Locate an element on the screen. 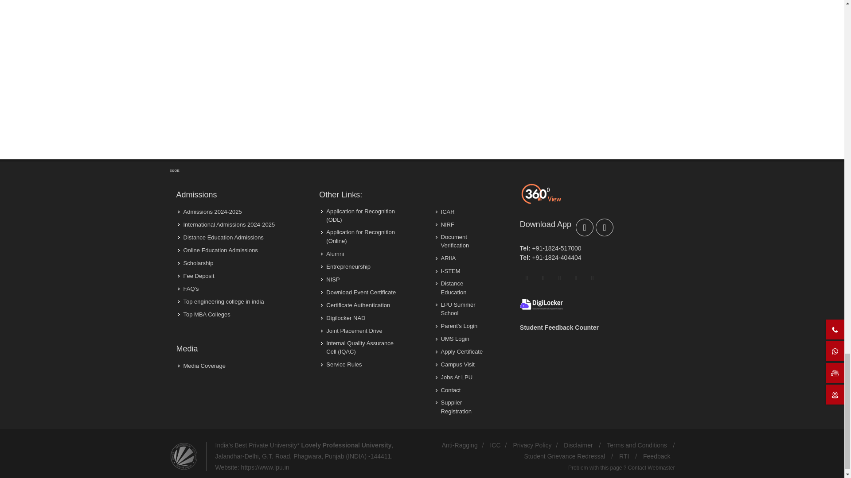 This screenshot has width=851, height=478. Joint Placement Drive is located at coordinates (352, 331).